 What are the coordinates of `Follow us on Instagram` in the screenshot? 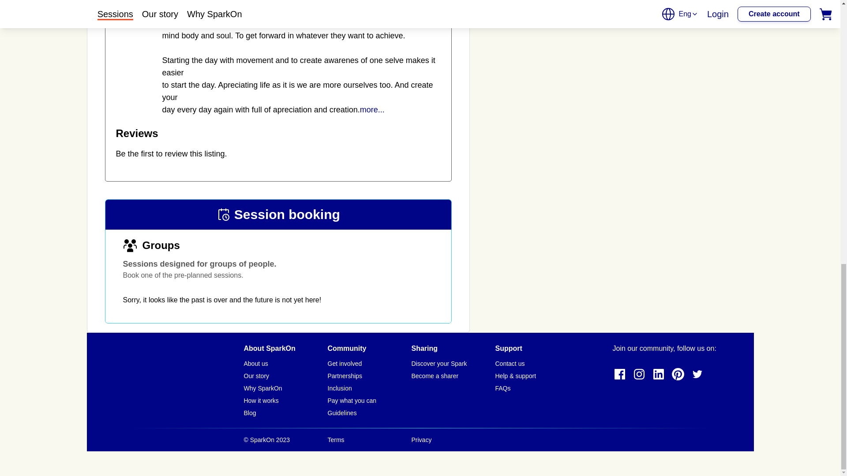 It's located at (639, 374).